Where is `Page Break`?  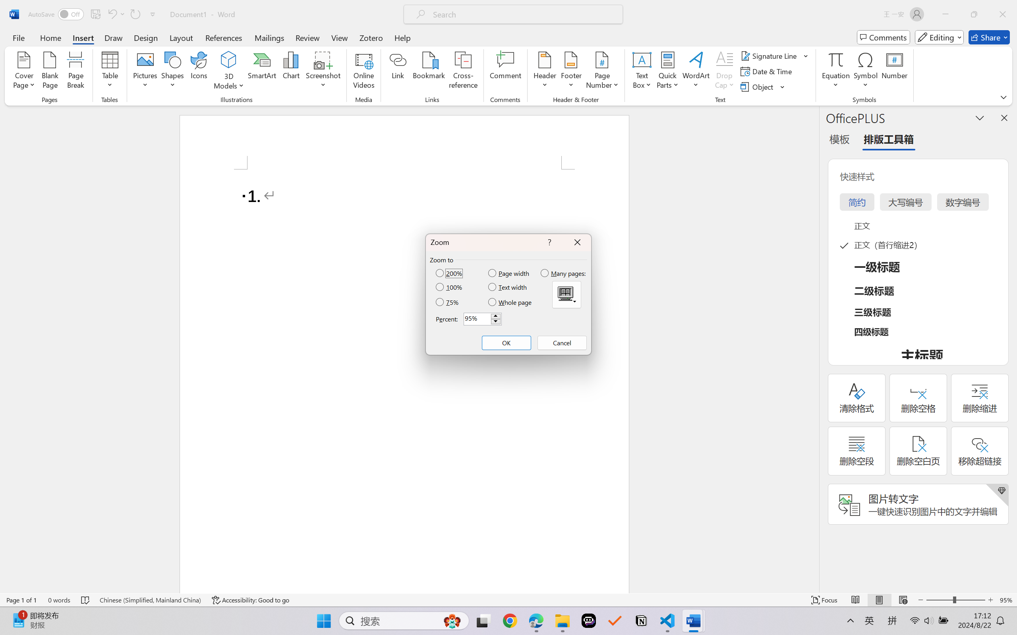
Page Break is located at coordinates (75, 71).